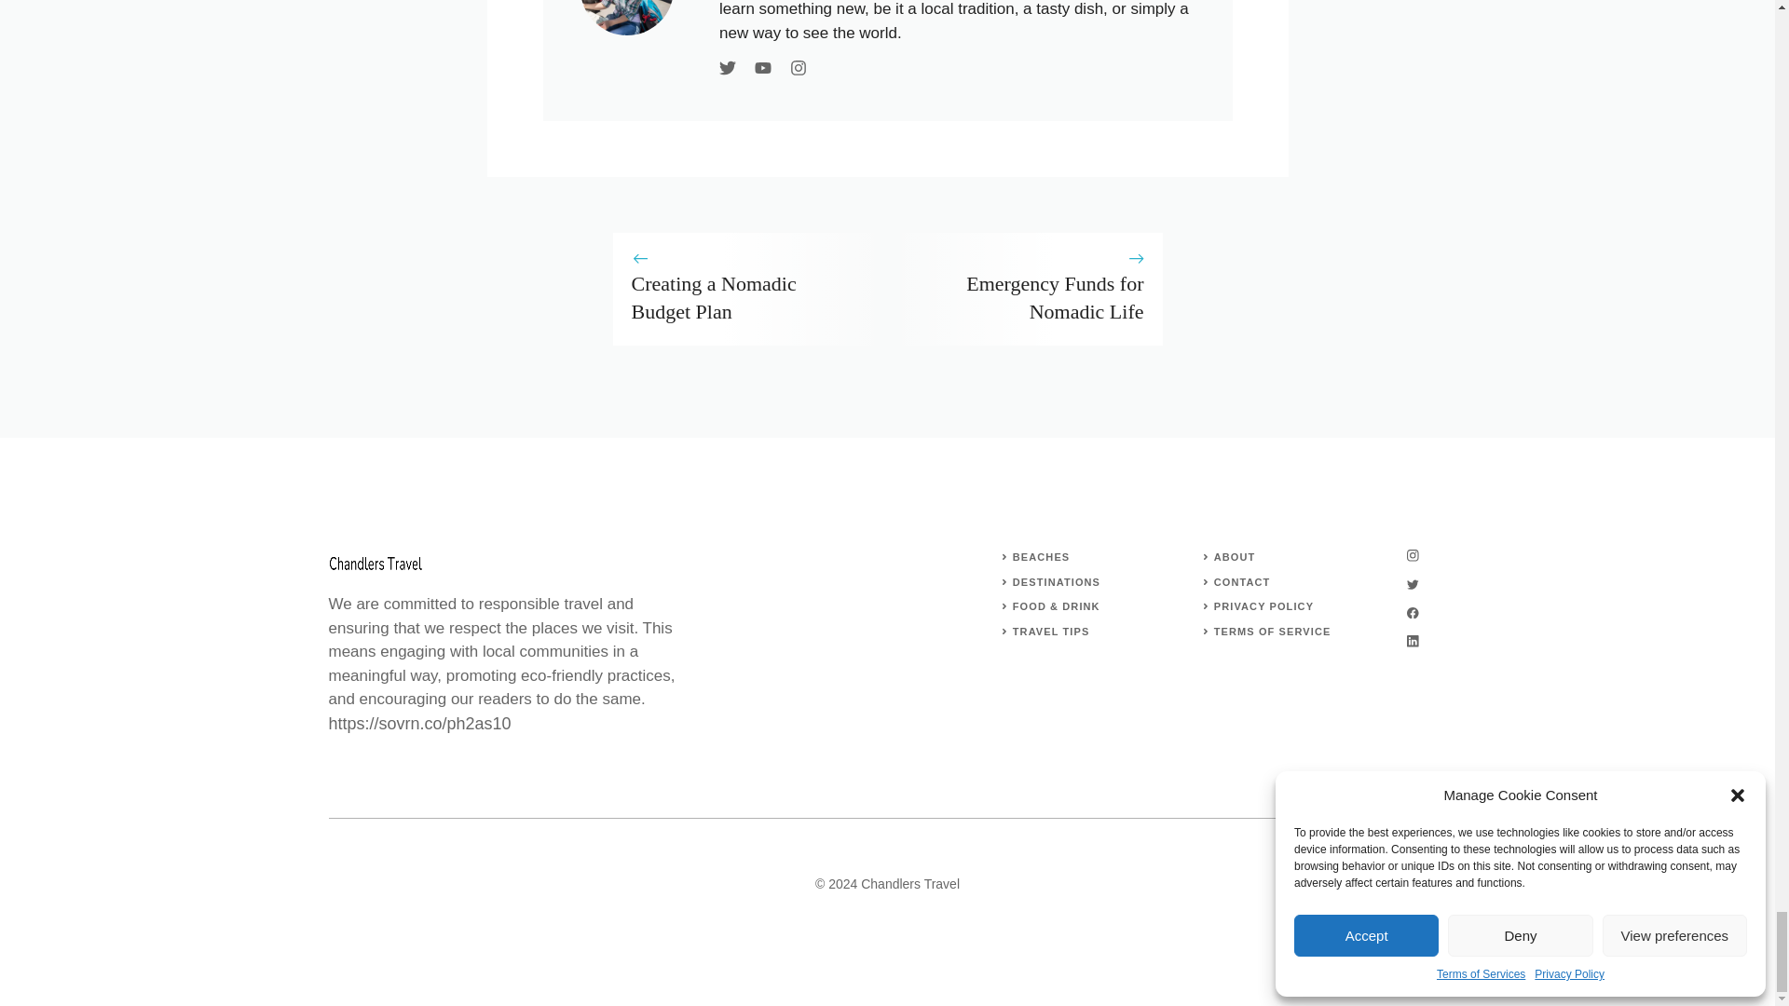 The height and width of the screenshot is (1006, 1789). What do you see at coordinates (1056, 581) in the screenshot?
I see `DESTINATIONS` at bounding box center [1056, 581].